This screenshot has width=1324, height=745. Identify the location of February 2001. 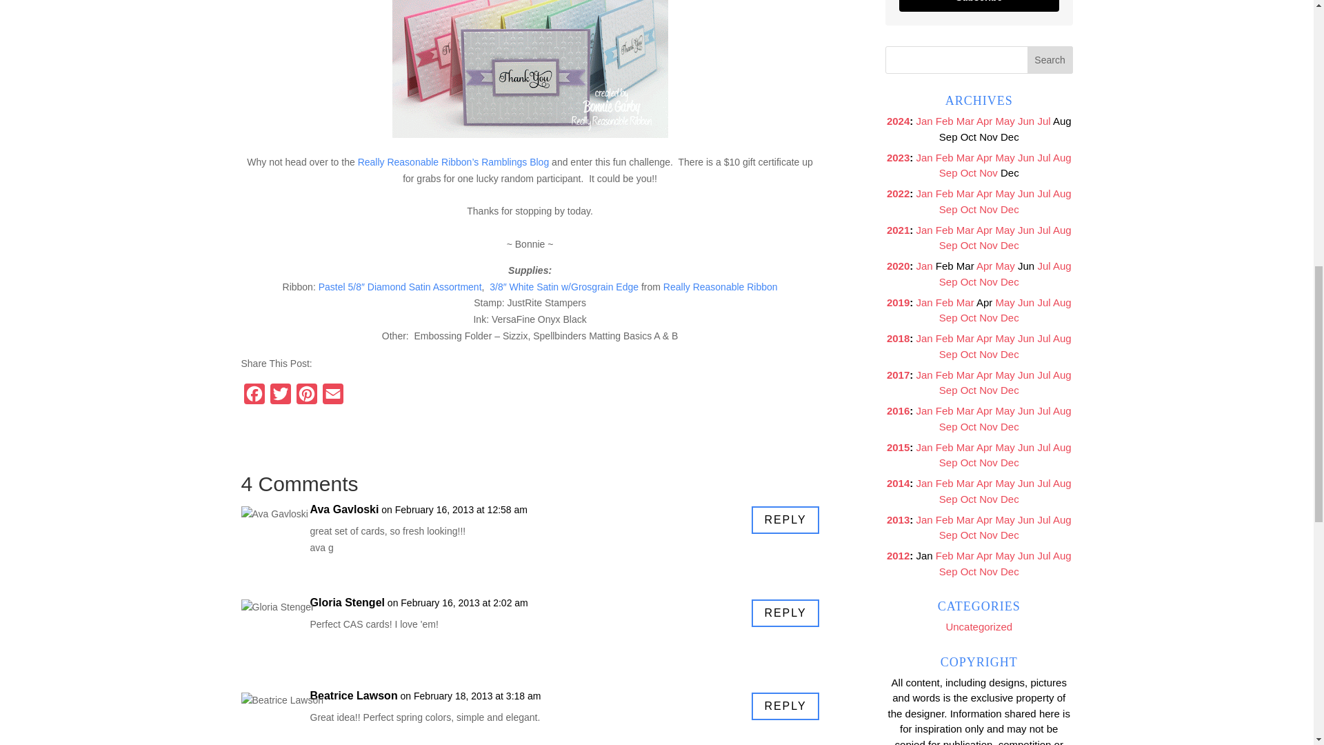
(945, 121).